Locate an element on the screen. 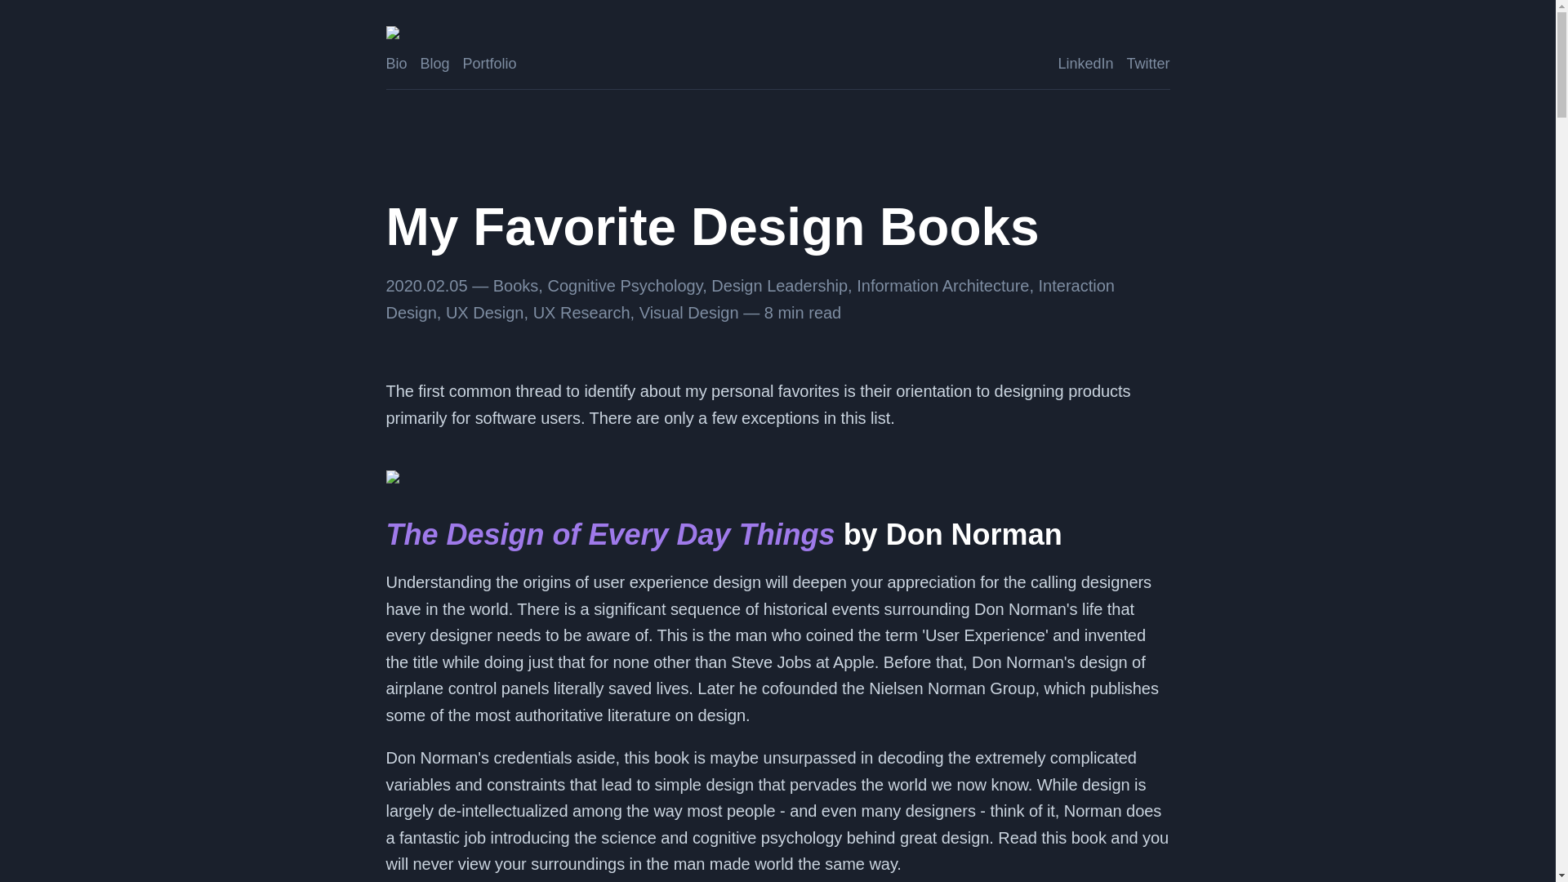 This screenshot has width=1568, height=882. Interaction Design is located at coordinates (750, 299).